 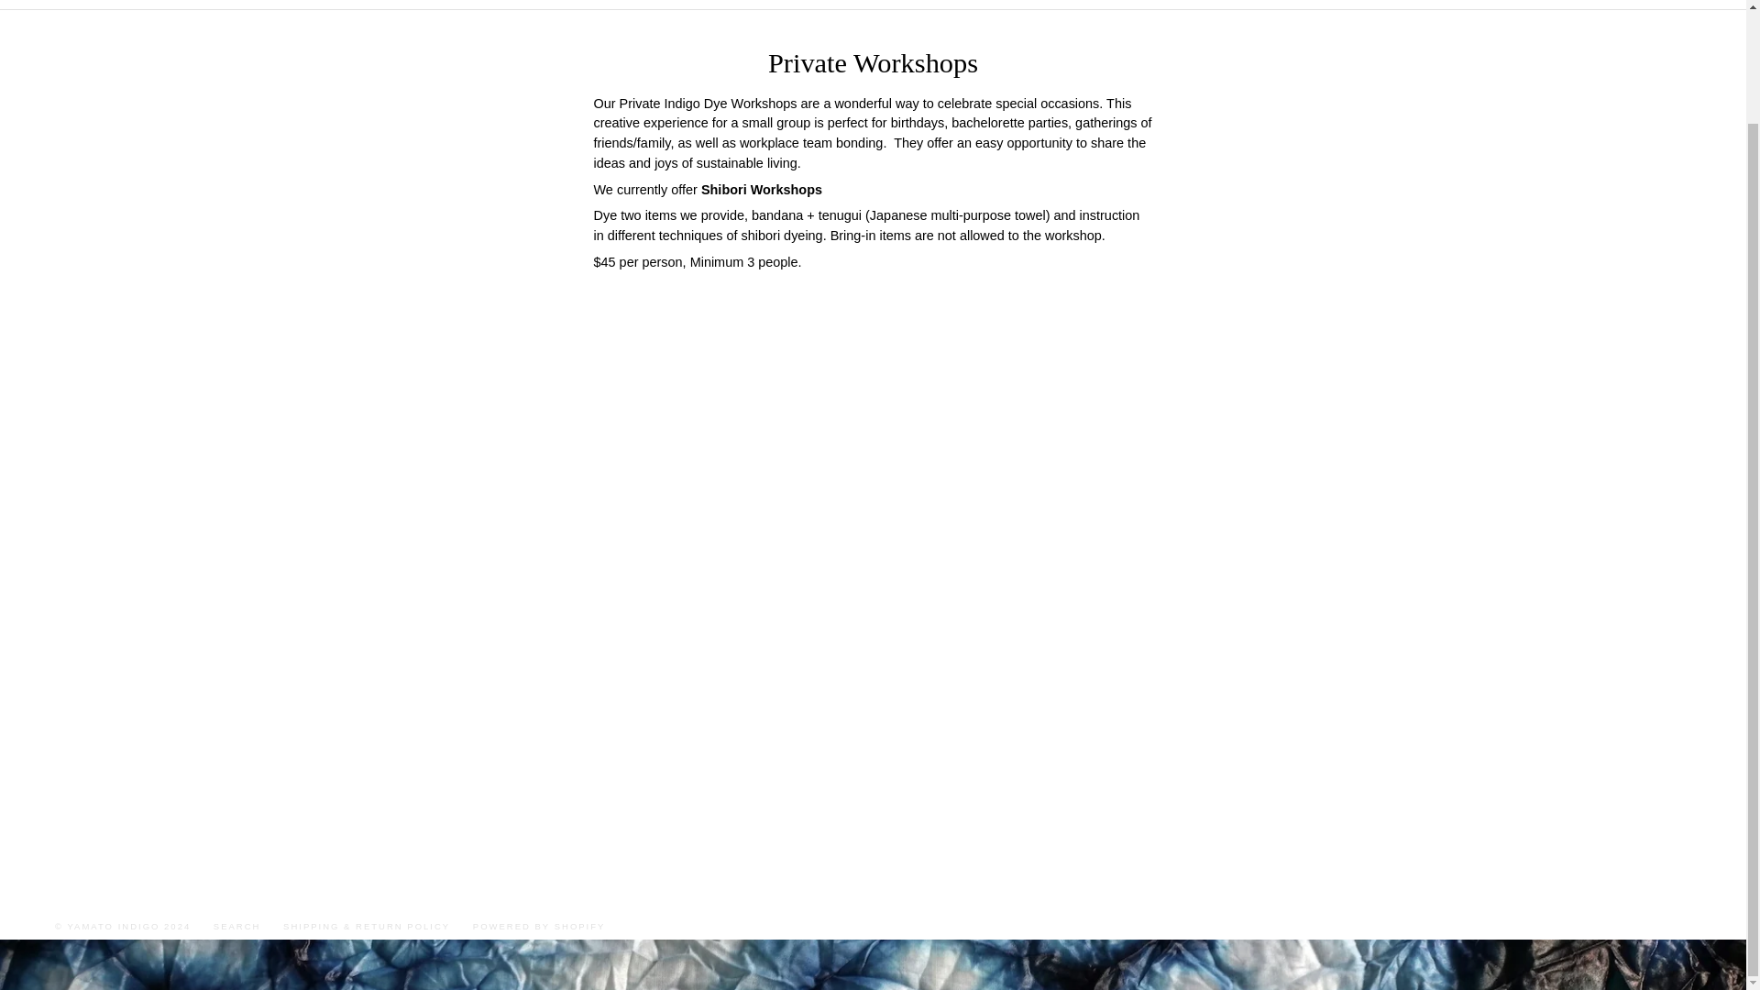 I want to click on DYE SERVICE, so click(x=907, y=4).